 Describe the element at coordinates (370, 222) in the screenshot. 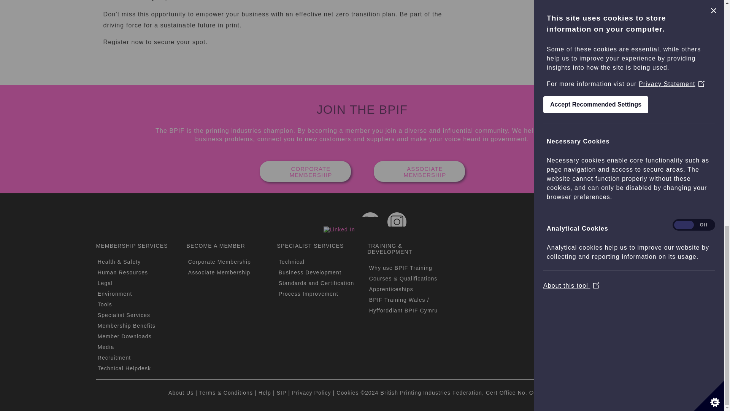

I see `Twitter` at that location.